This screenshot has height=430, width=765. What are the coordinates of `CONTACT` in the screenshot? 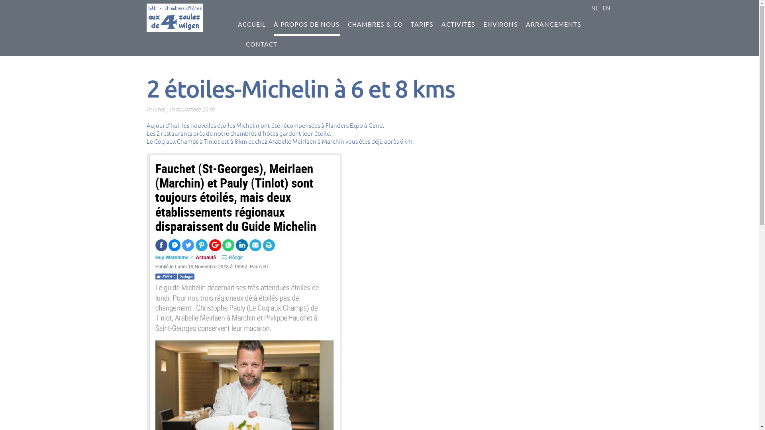 It's located at (261, 46).